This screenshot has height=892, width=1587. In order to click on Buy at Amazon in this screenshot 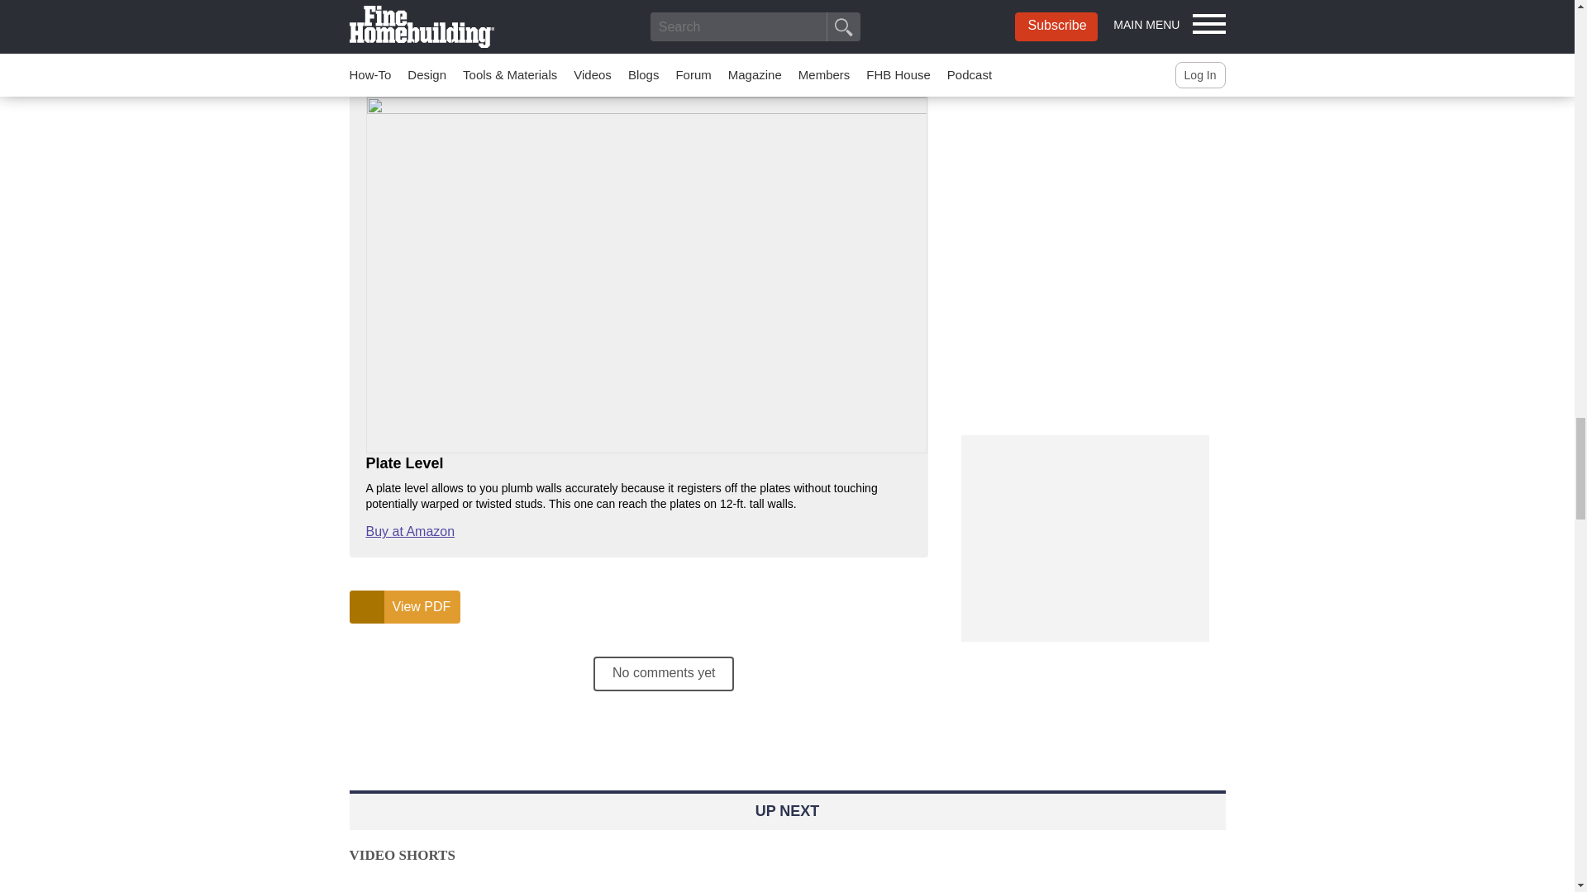, I will do `click(409, 61)`.